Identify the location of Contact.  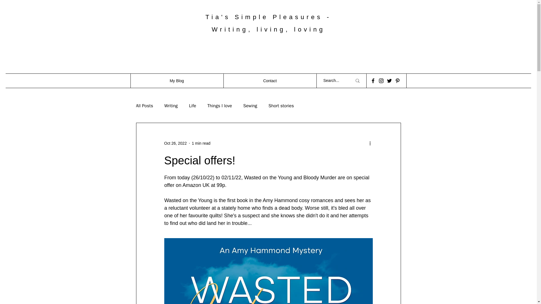
(269, 81).